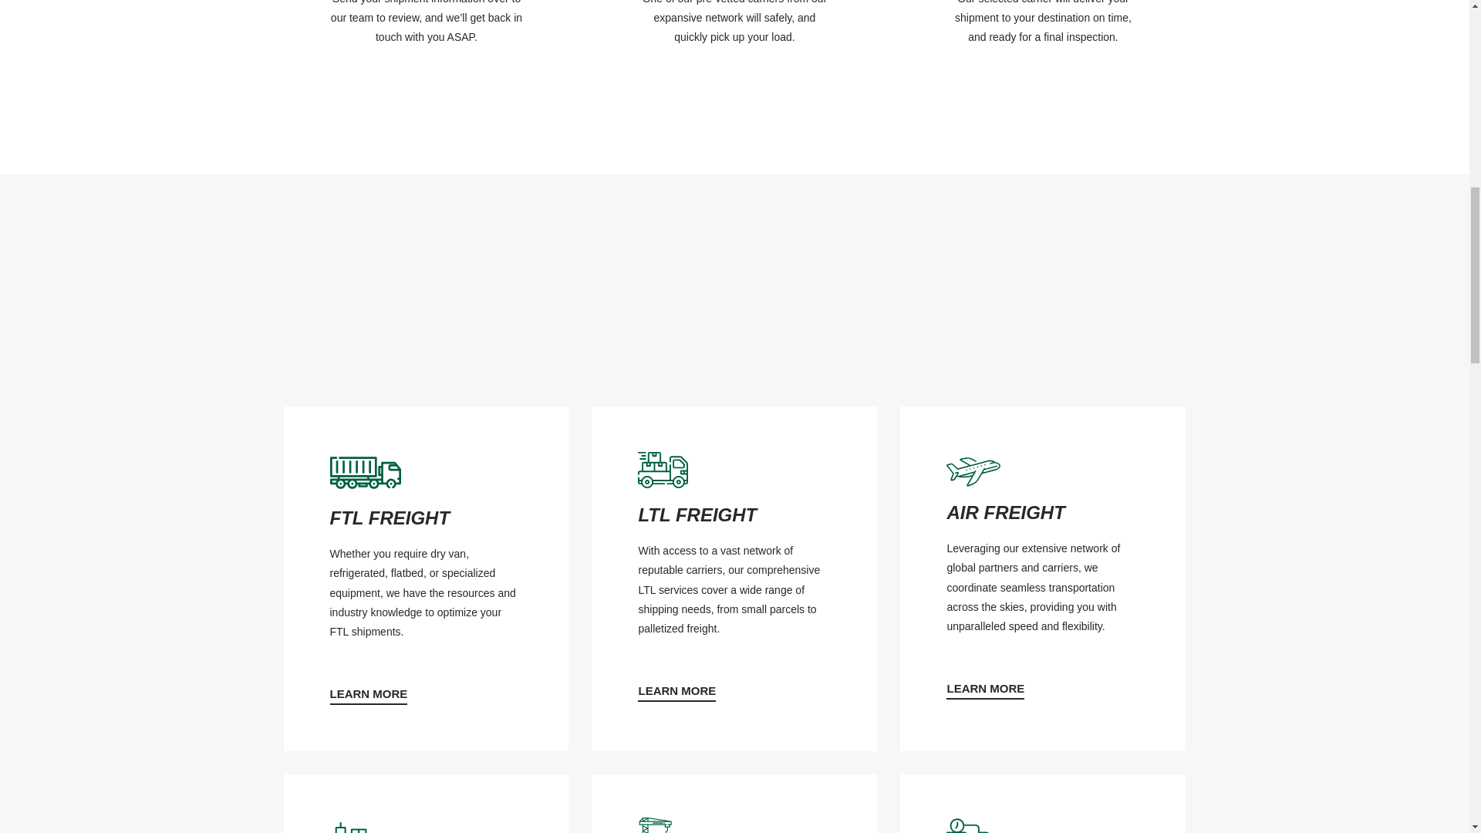  What do you see at coordinates (985, 691) in the screenshot?
I see `LEARN MORE` at bounding box center [985, 691].